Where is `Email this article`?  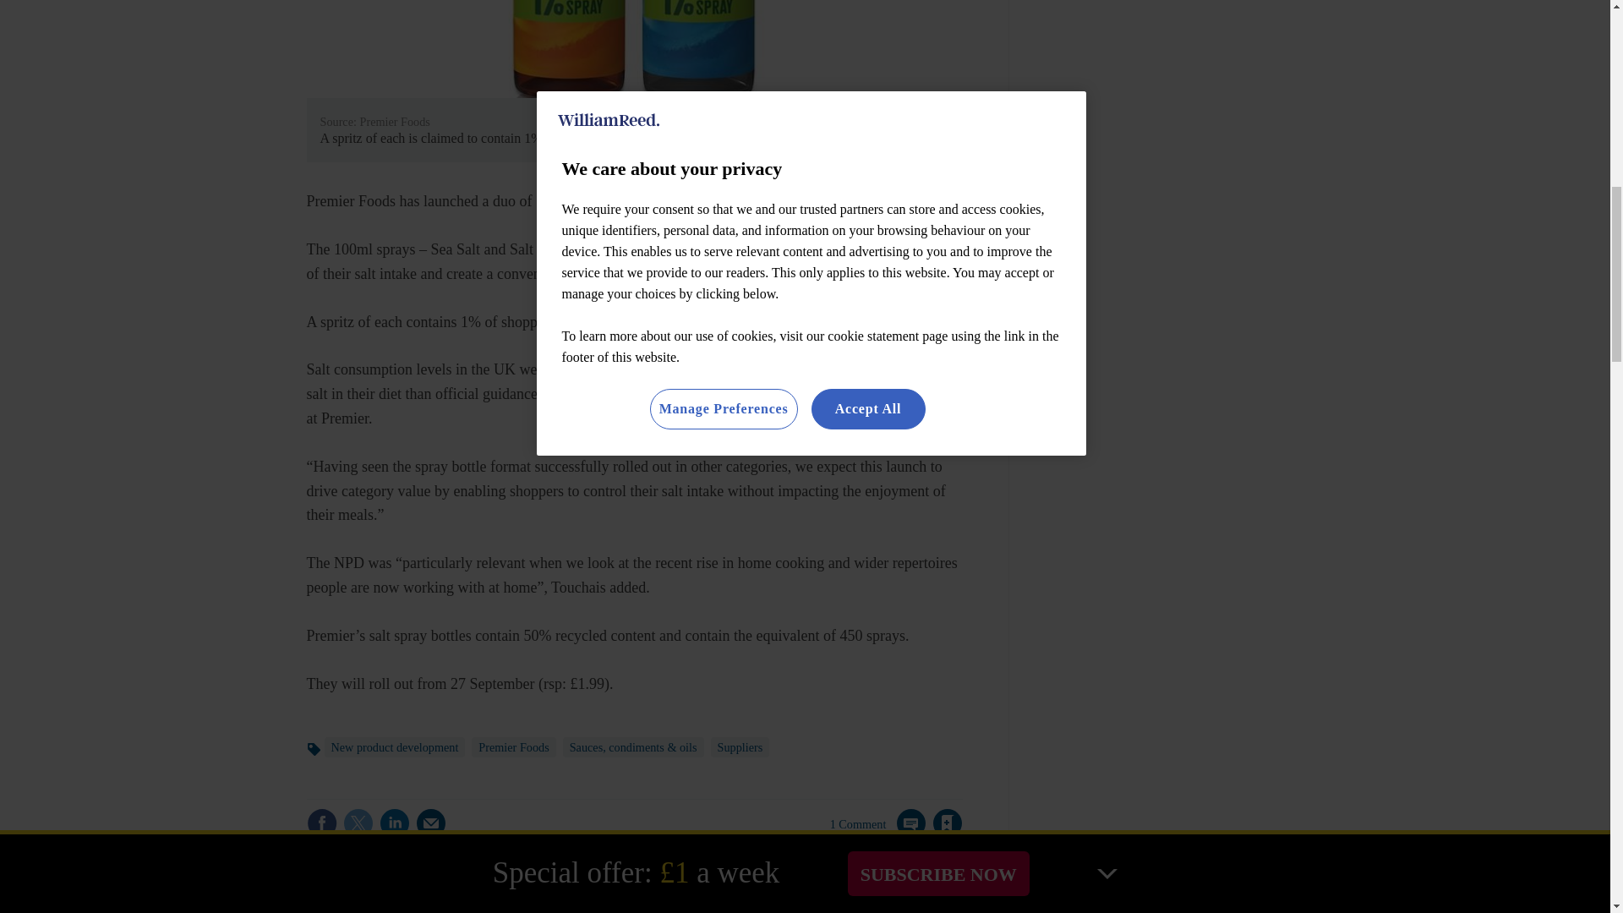 Email this article is located at coordinates (431, 823).